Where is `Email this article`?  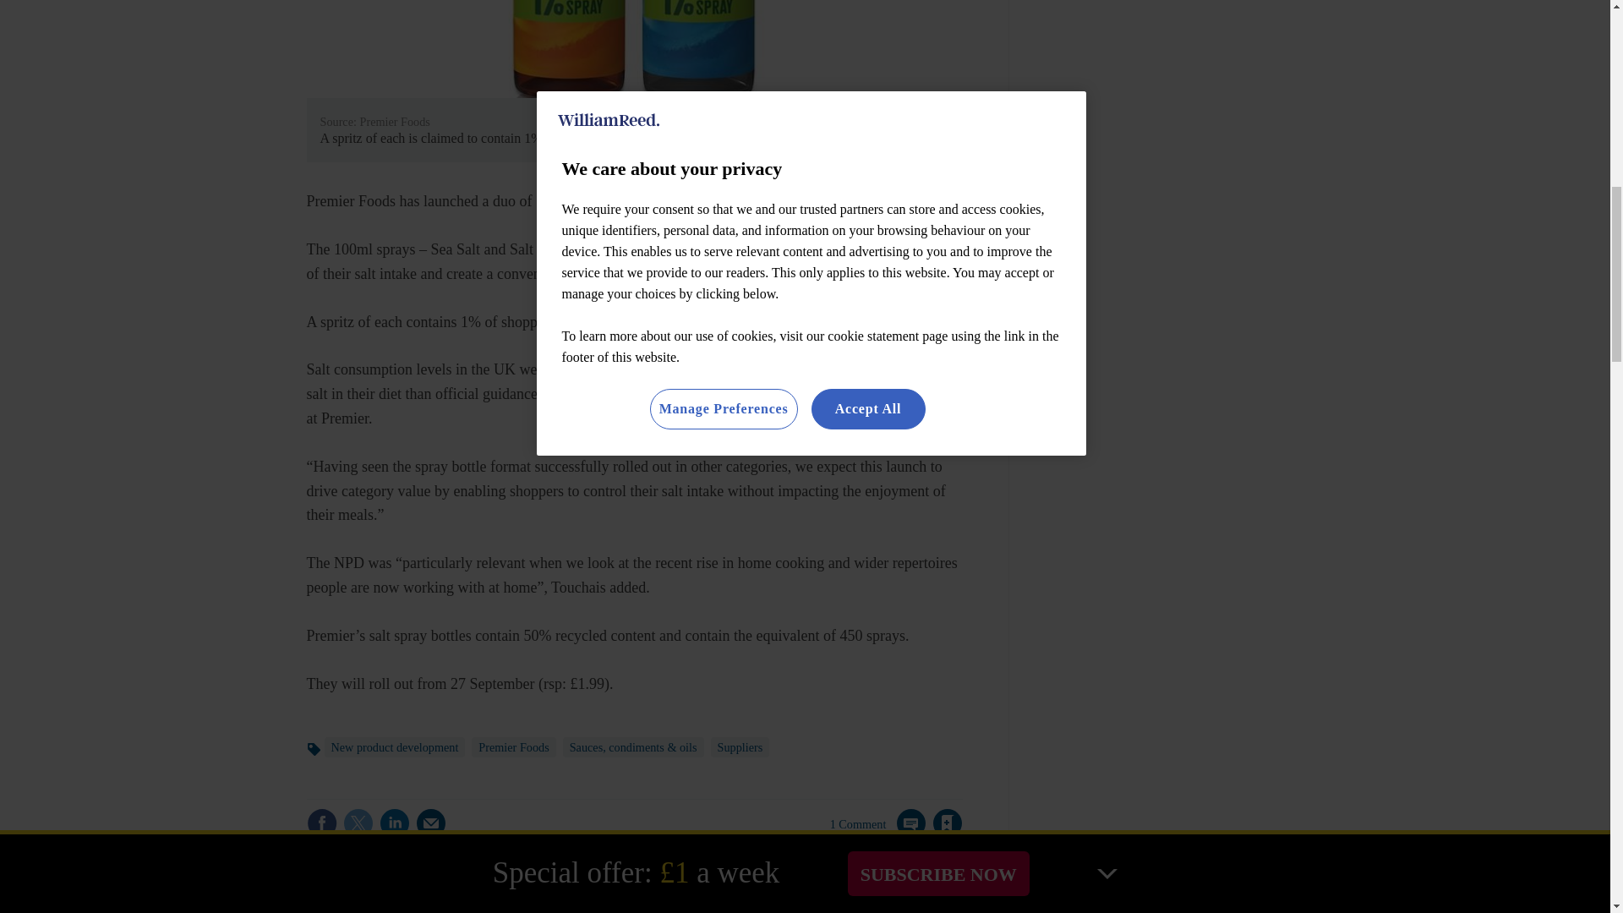 Email this article is located at coordinates (431, 823).